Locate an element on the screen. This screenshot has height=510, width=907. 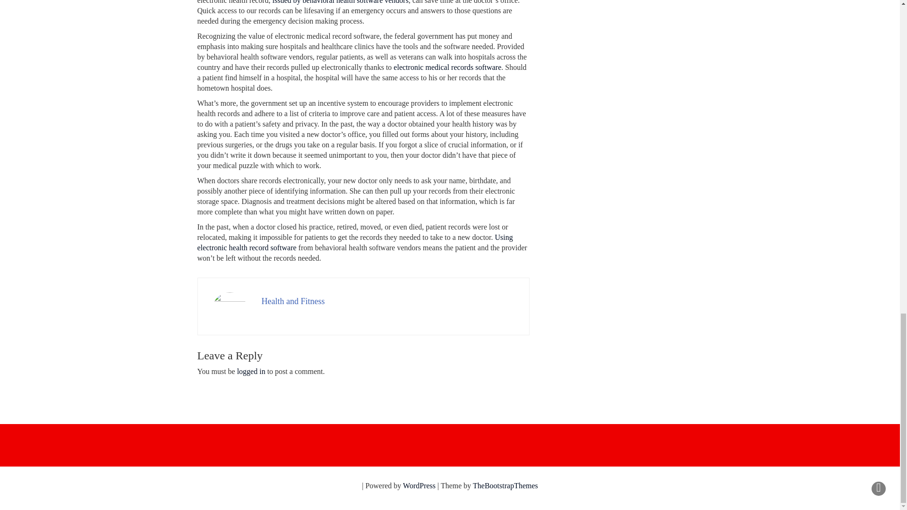
Find more info regarding Electronic medical record software is located at coordinates (355, 242).